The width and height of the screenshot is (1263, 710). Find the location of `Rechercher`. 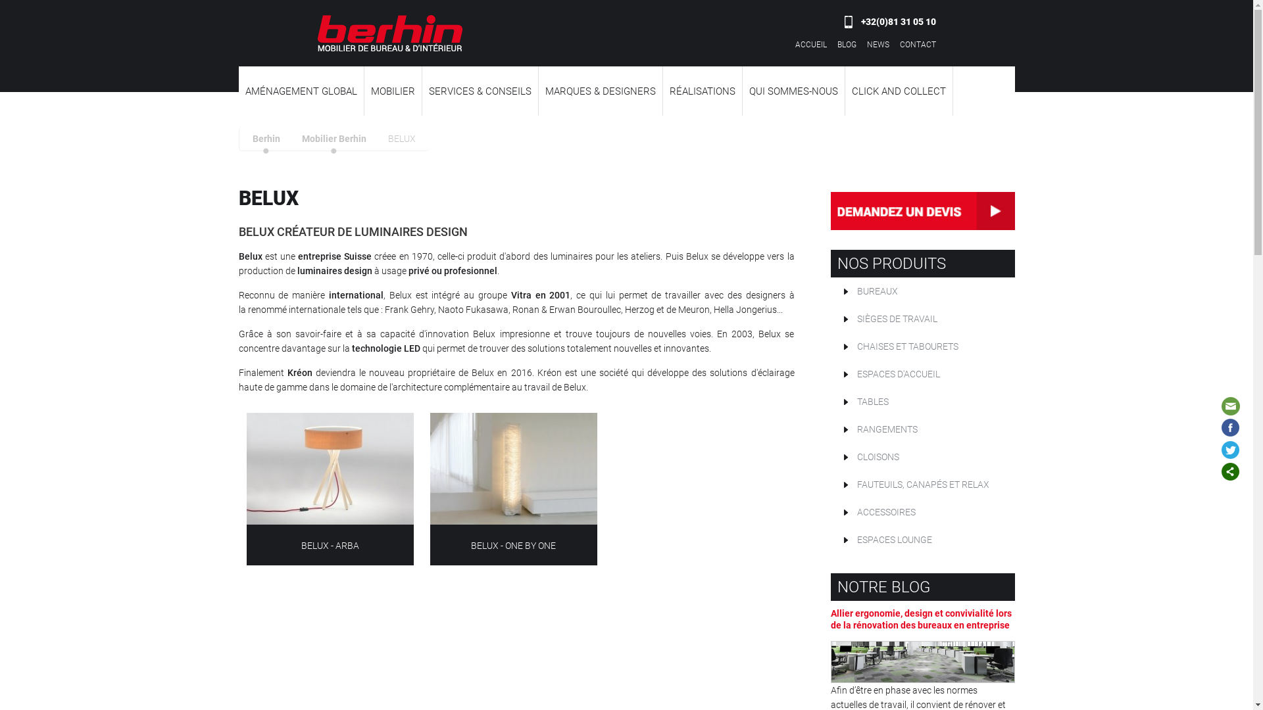

Rechercher is located at coordinates (989, 145).